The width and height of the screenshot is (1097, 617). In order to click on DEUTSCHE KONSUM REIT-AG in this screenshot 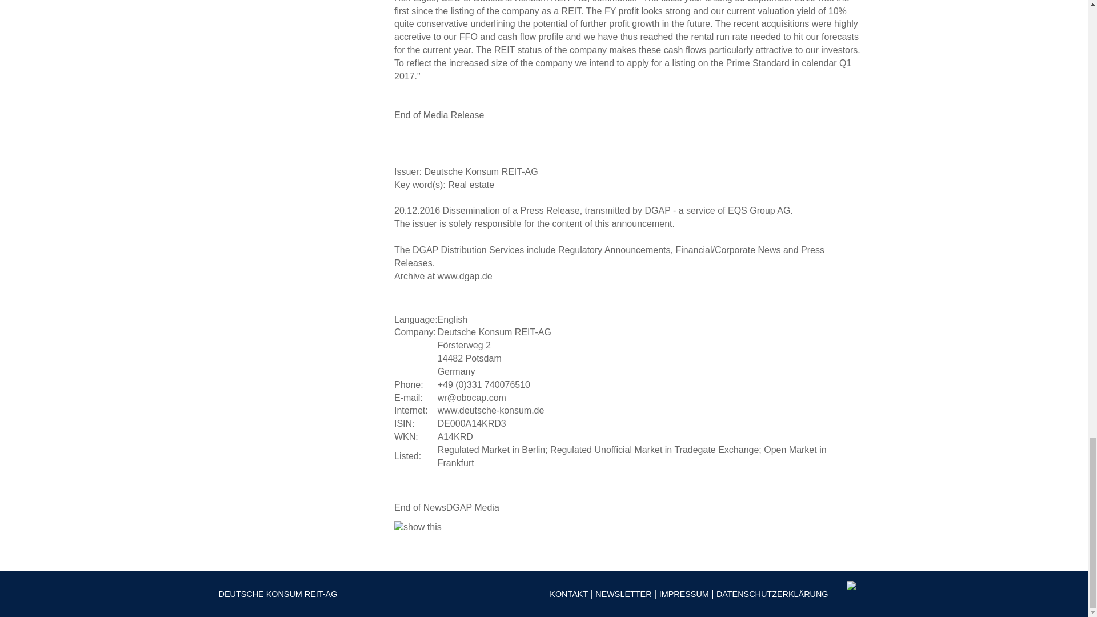, I will do `click(278, 594)`.